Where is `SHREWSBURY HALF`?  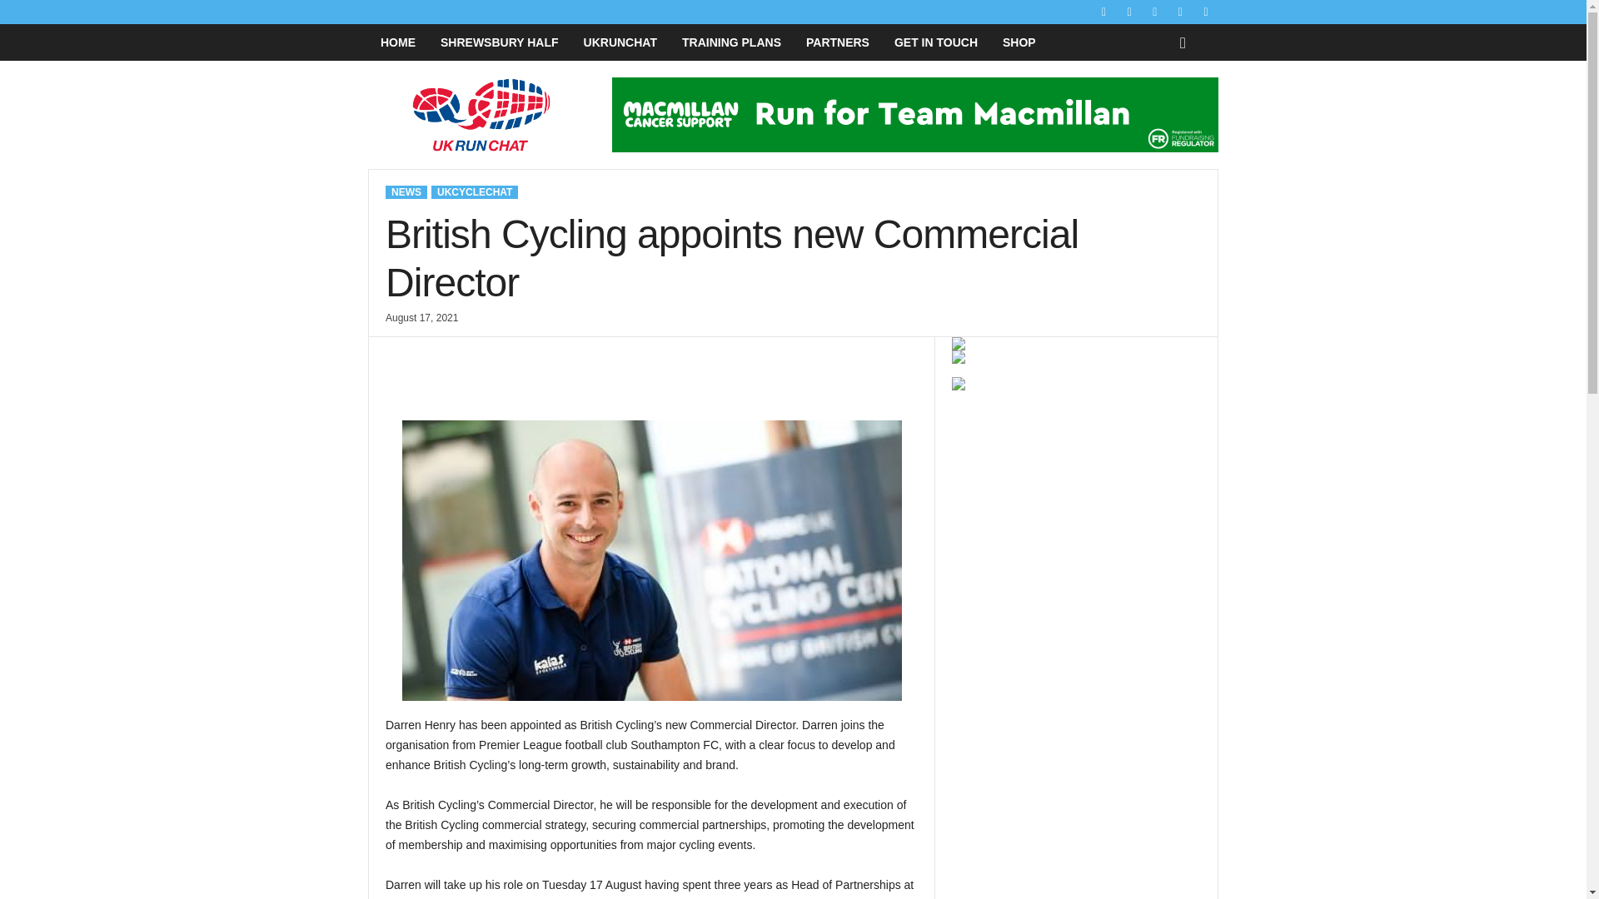 SHREWSBURY HALF is located at coordinates (500, 42).